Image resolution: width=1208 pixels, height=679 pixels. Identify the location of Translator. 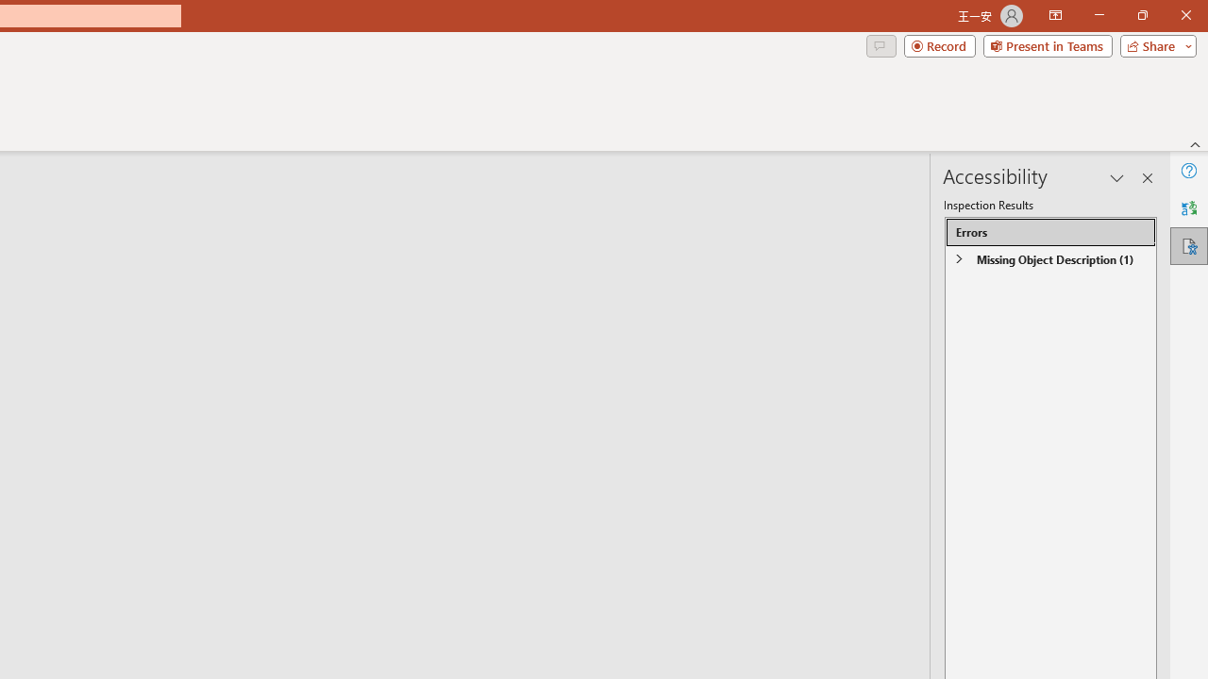
(1189, 207).